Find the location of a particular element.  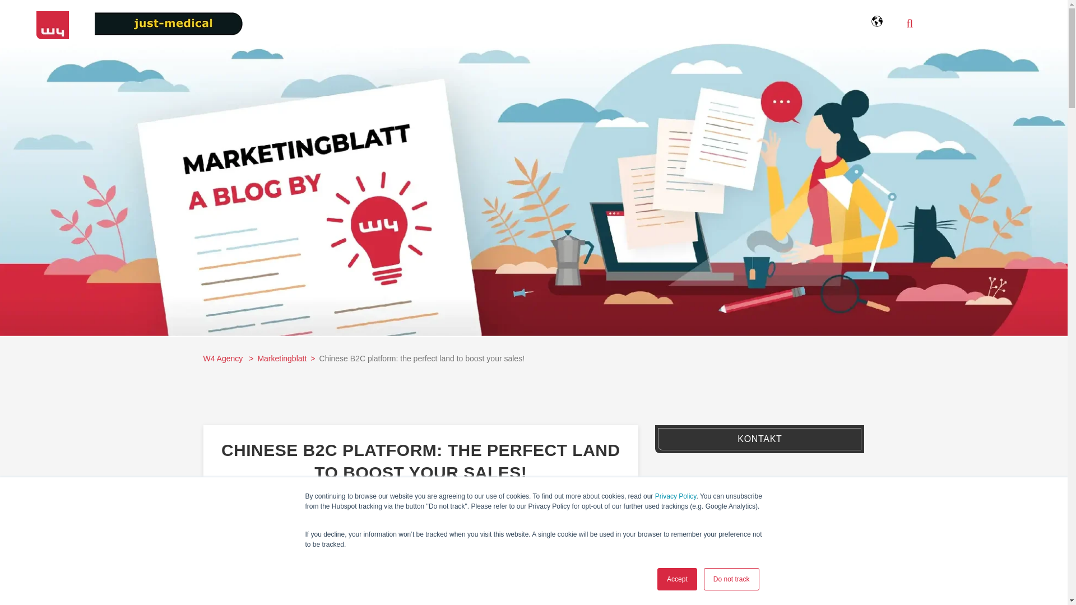

W4 Logo is located at coordinates (53, 25).